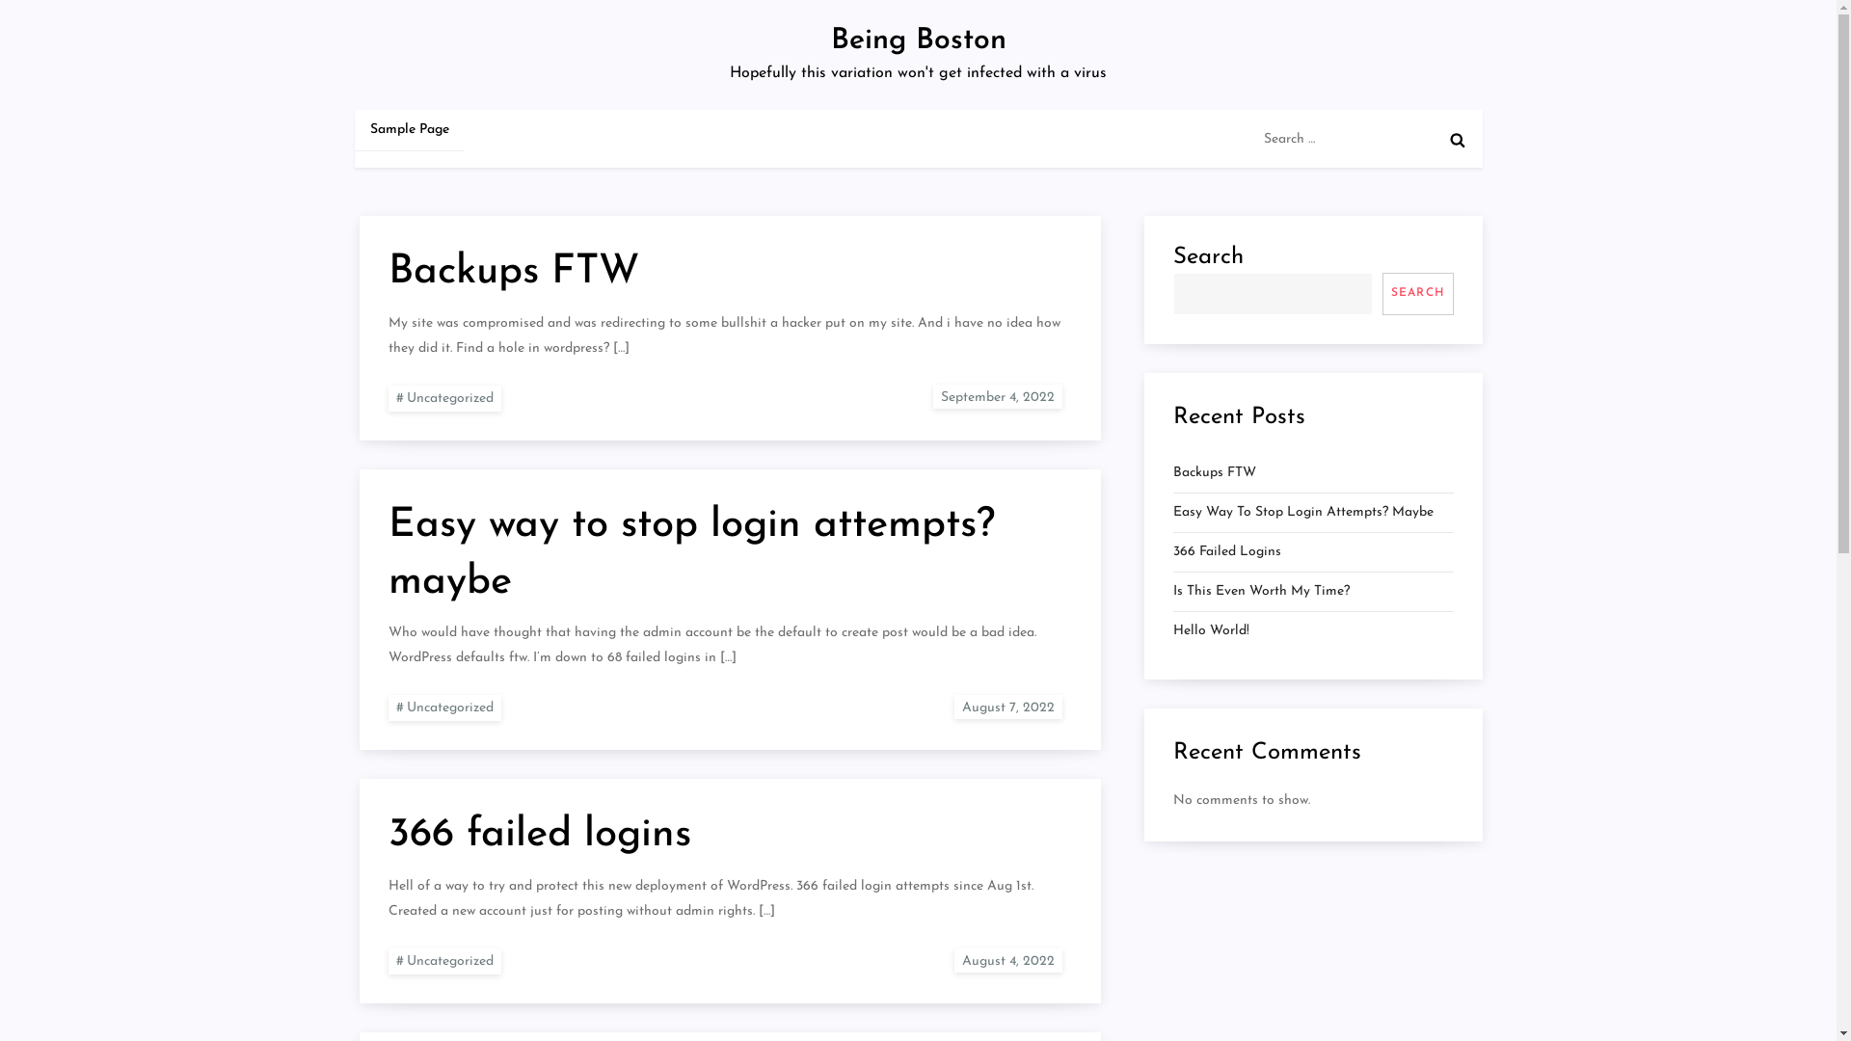 The height and width of the screenshot is (1041, 1851). What do you see at coordinates (1261, 592) in the screenshot?
I see `Is This Even Worth My Time?` at bounding box center [1261, 592].